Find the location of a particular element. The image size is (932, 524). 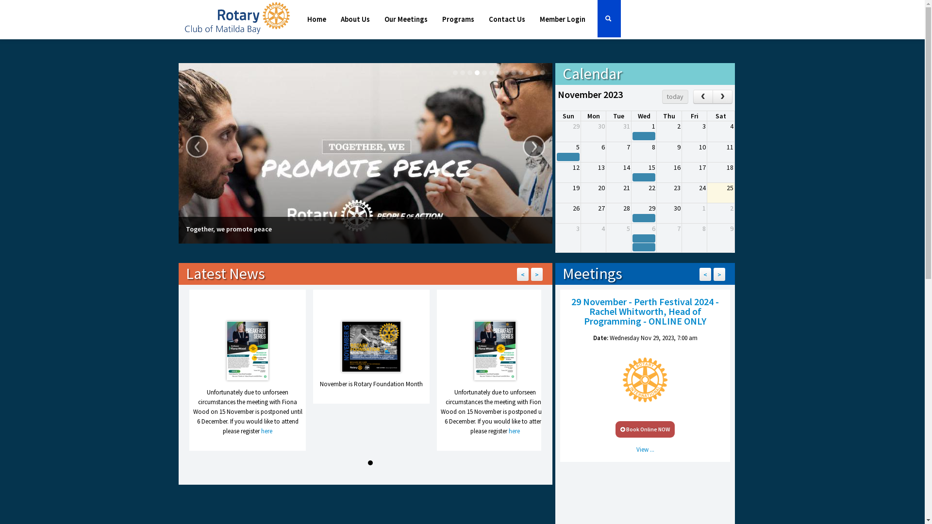

here is located at coordinates (267, 431).